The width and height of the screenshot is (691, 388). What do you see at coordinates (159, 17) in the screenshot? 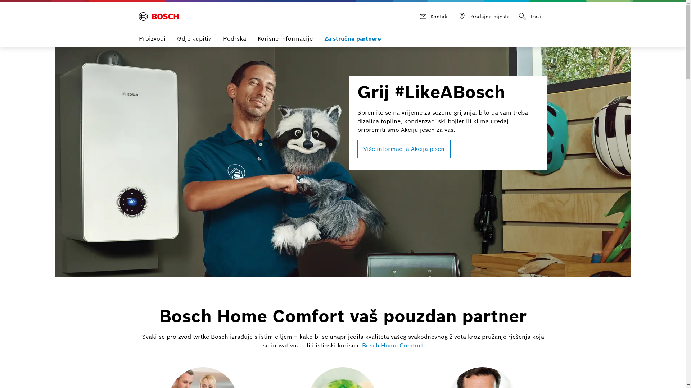
I see `Bosch Home Comfort` at bounding box center [159, 17].